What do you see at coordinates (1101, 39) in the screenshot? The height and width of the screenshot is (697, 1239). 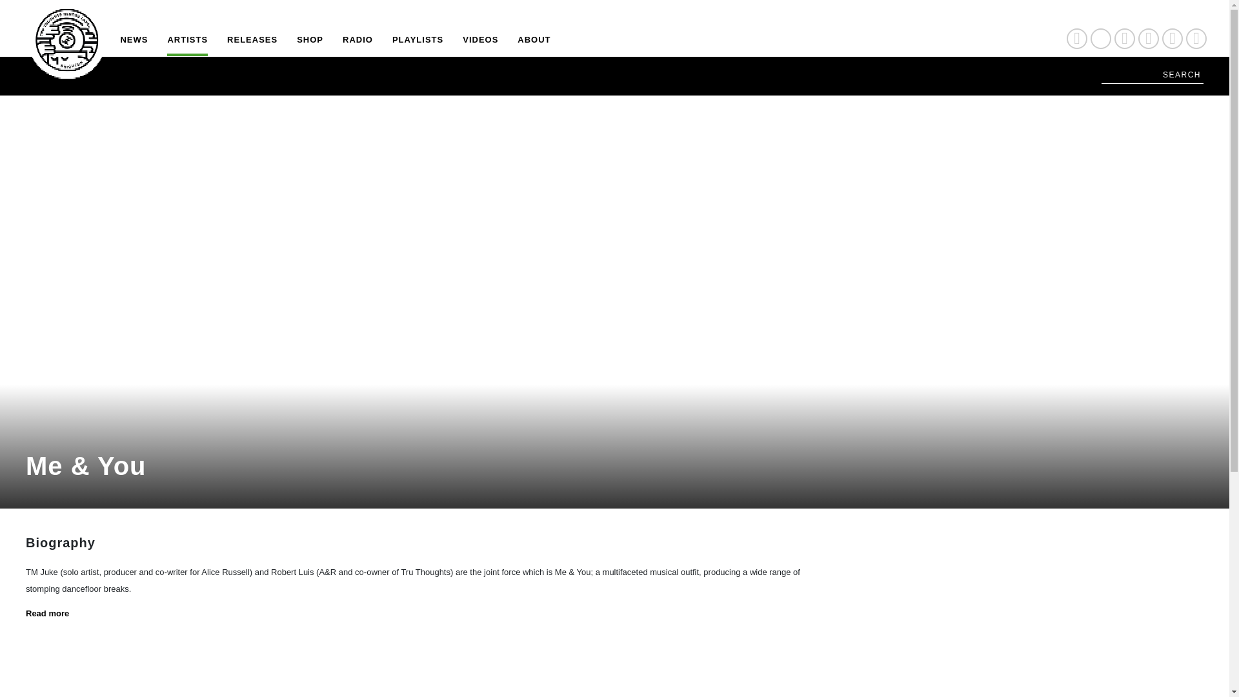 I see `Twitter` at bounding box center [1101, 39].